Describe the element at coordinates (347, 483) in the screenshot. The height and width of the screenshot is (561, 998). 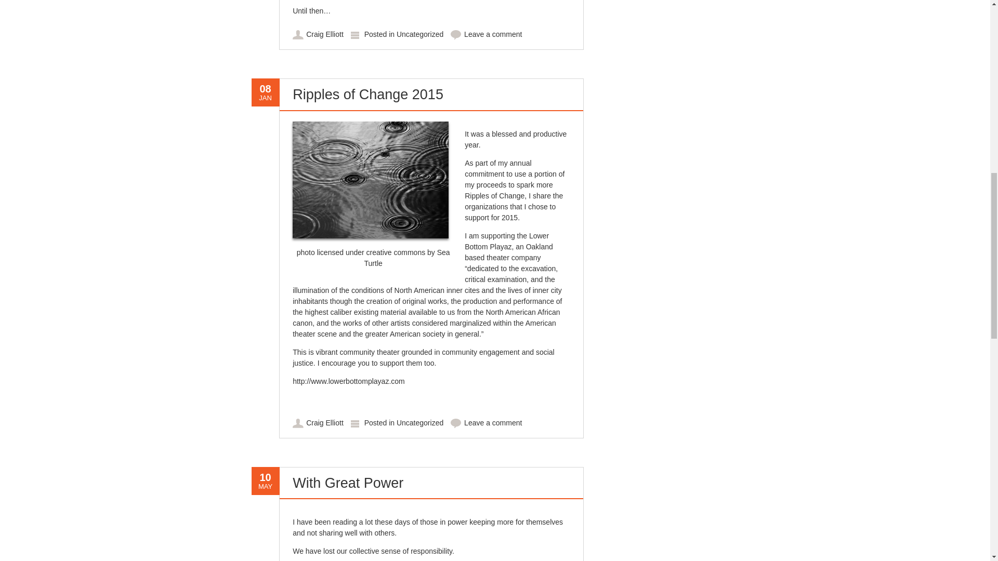
I see `With Great Power` at that location.